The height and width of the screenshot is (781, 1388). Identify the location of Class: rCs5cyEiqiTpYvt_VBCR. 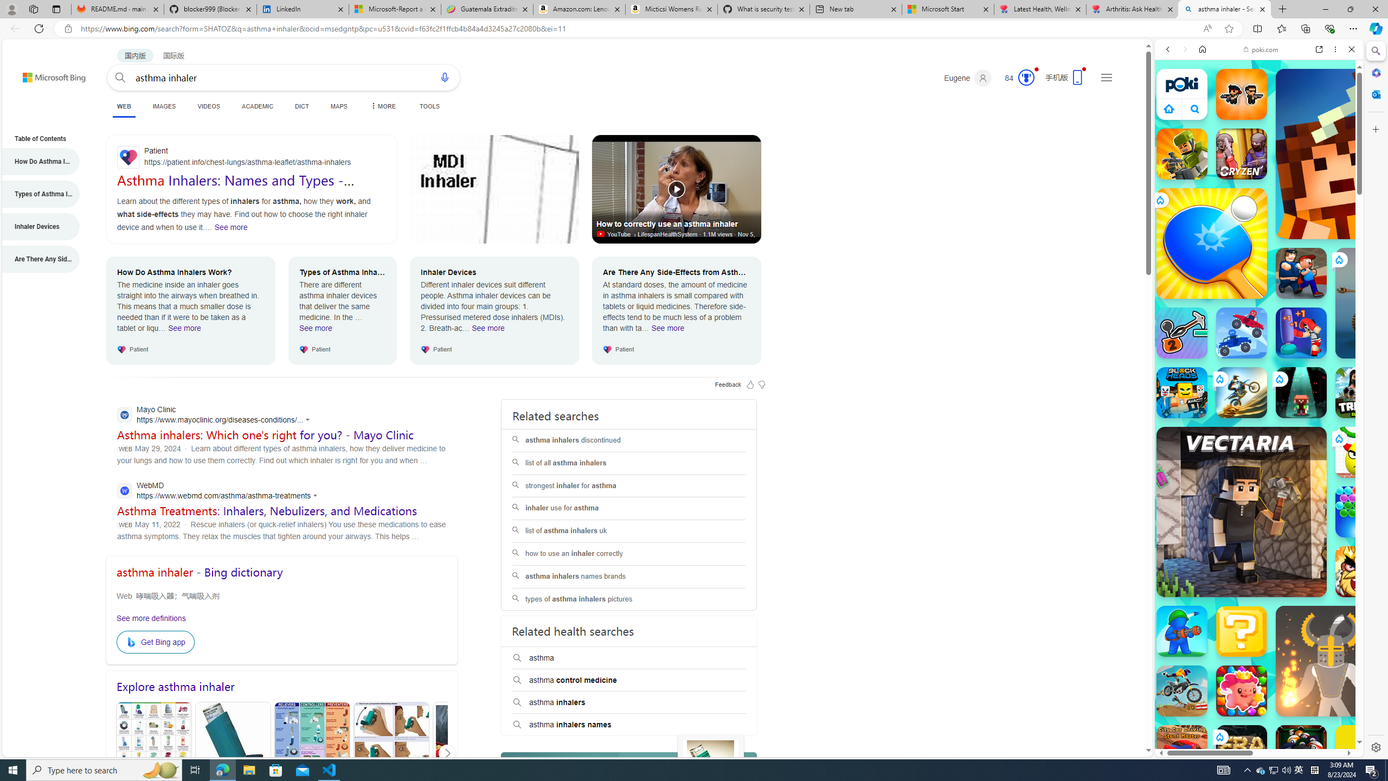
(1219, 737).